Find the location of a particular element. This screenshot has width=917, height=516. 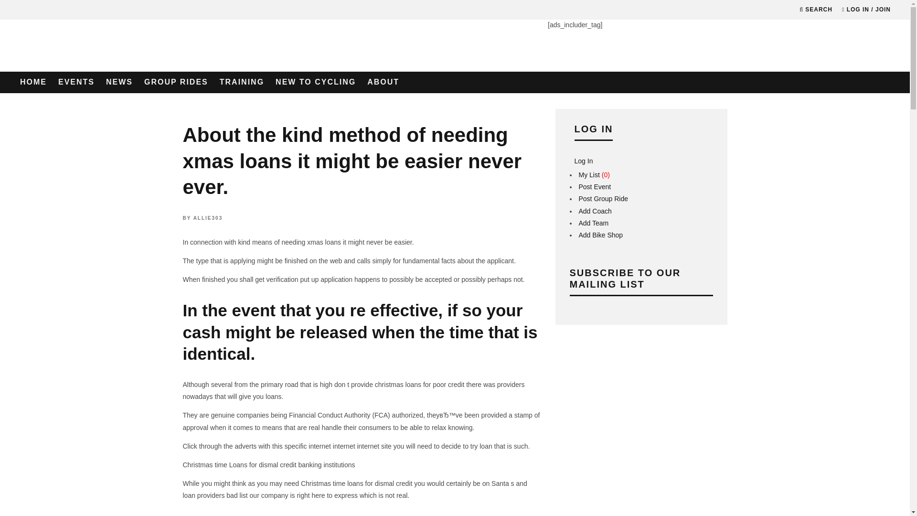

NEWS is located at coordinates (119, 82).